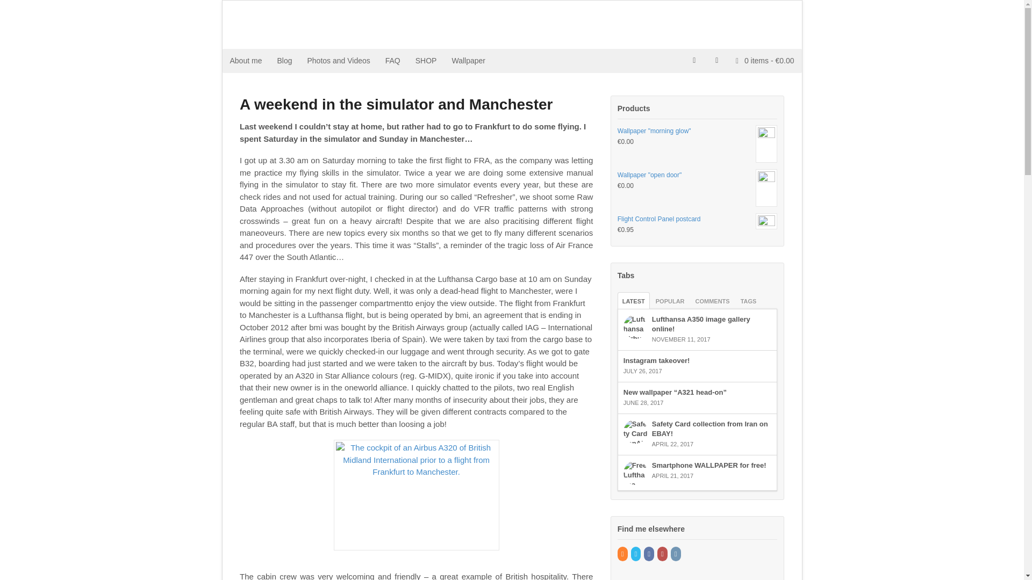 This screenshot has width=1032, height=580. I want to click on About me, so click(246, 61).